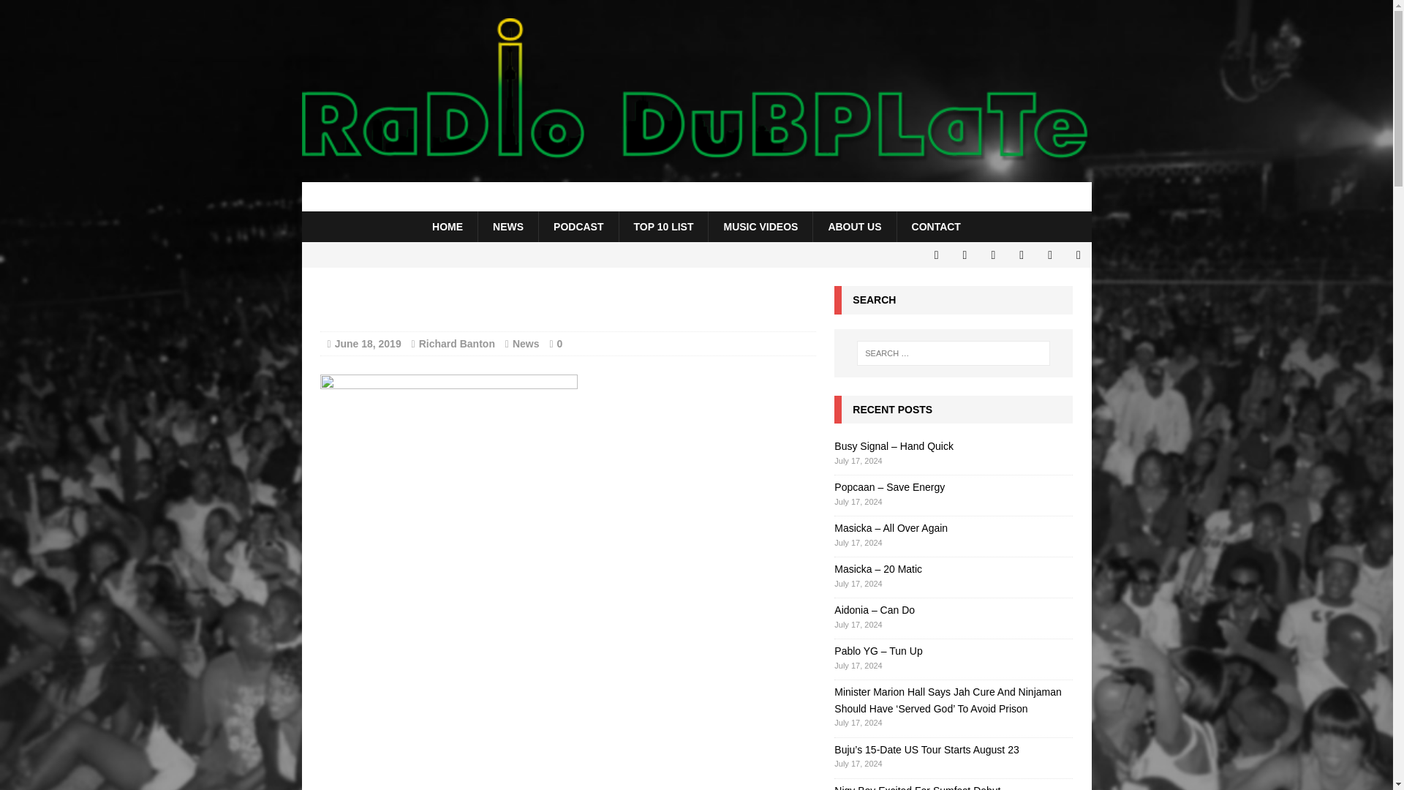  I want to click on June 18, 2019, so click(369, 344).